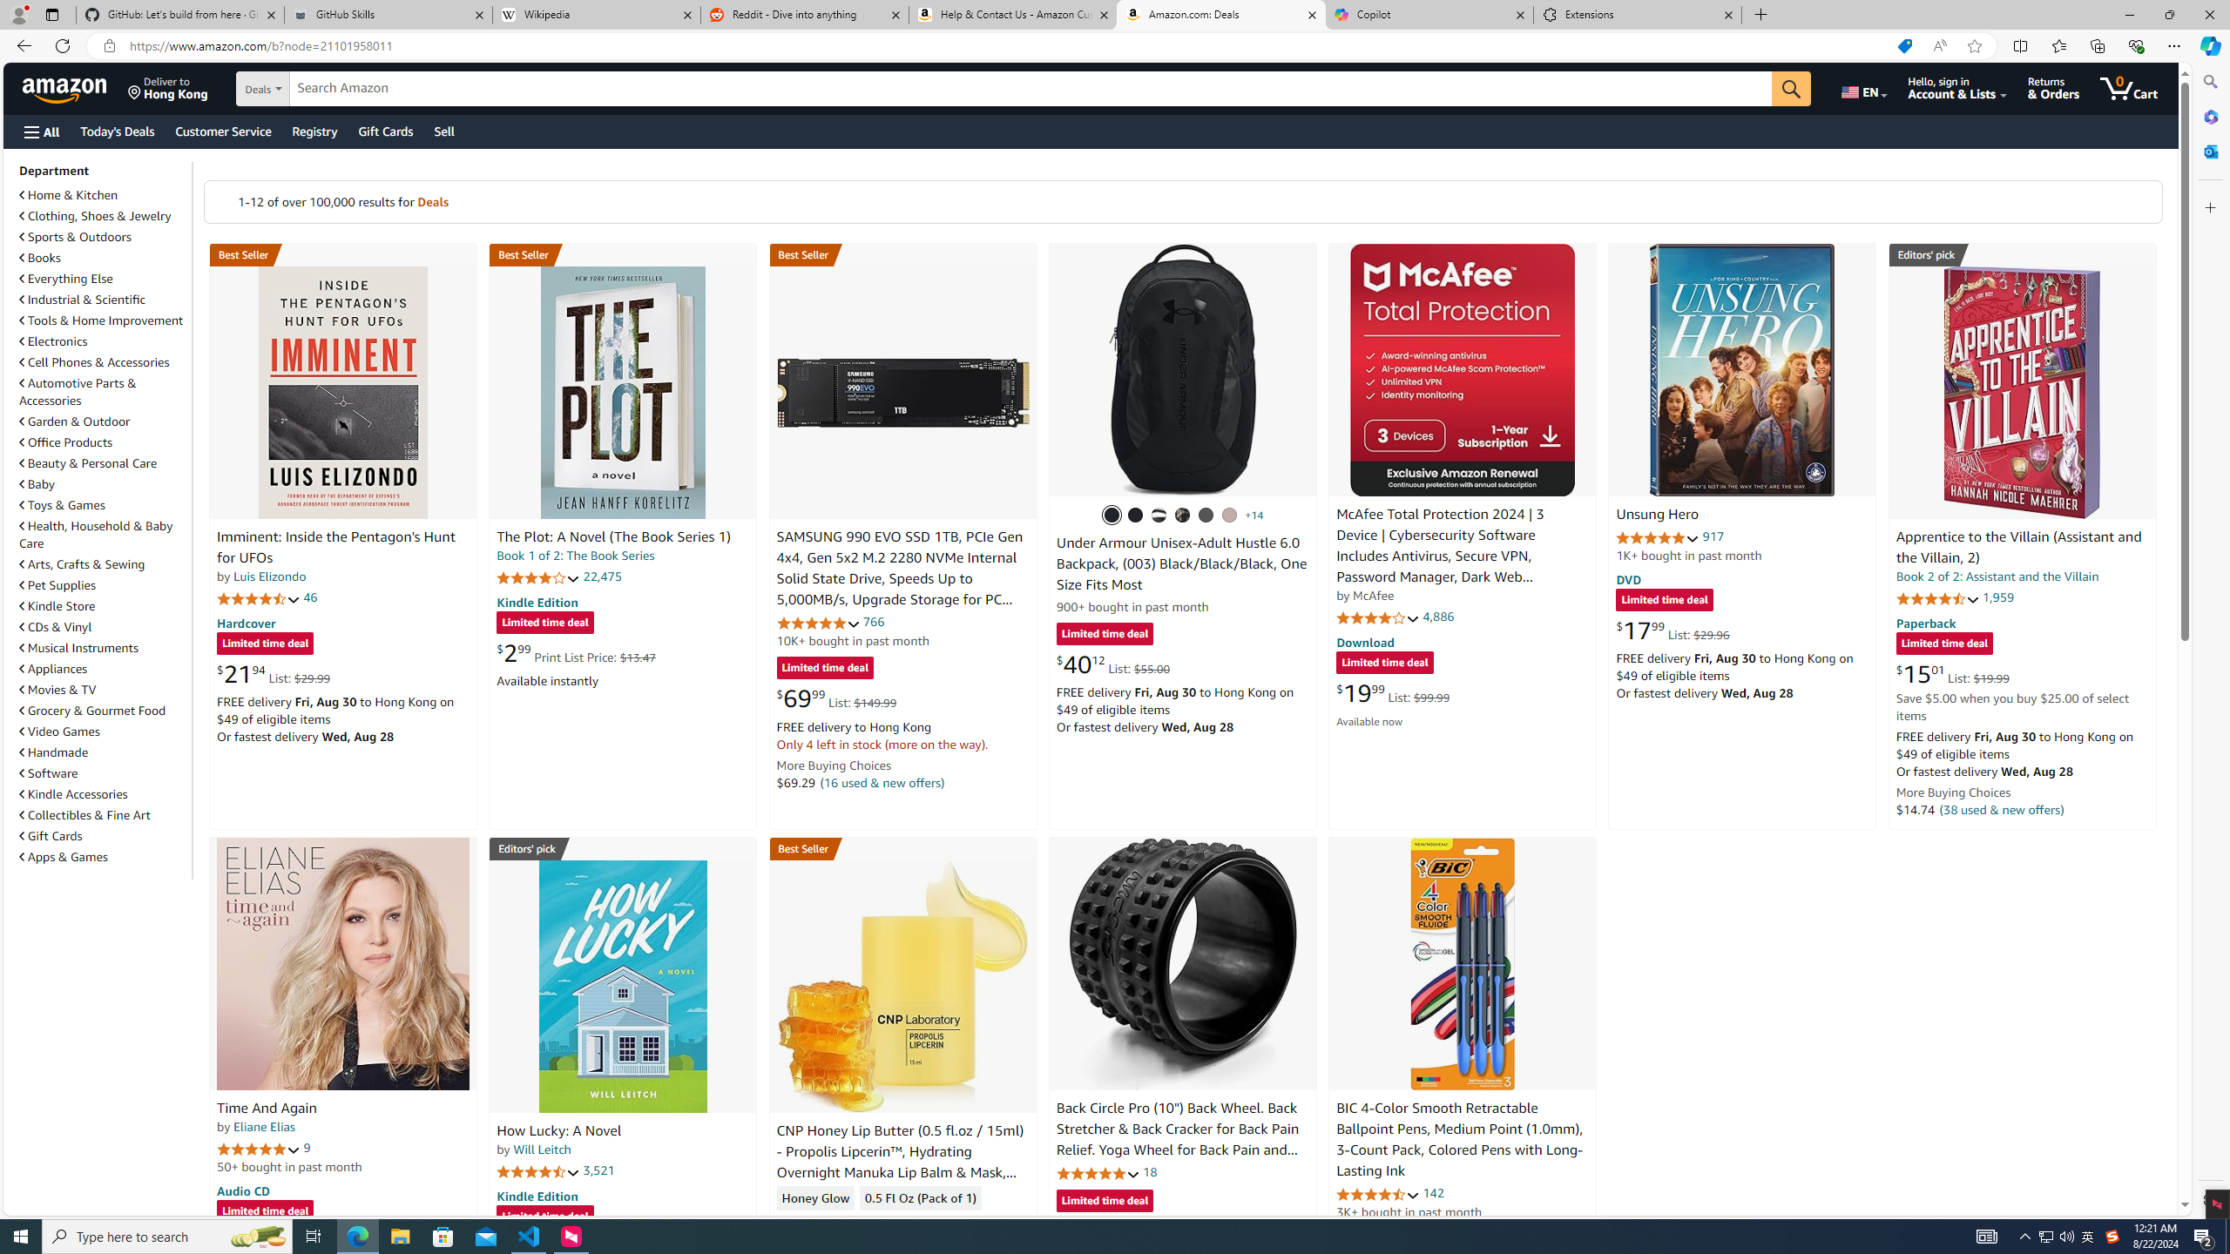 This screenshot has height=1254, width=2230. Describe the element at coordinates (94, 362) in the screenshot. I see `Cell Phones & Accessories` at that location.